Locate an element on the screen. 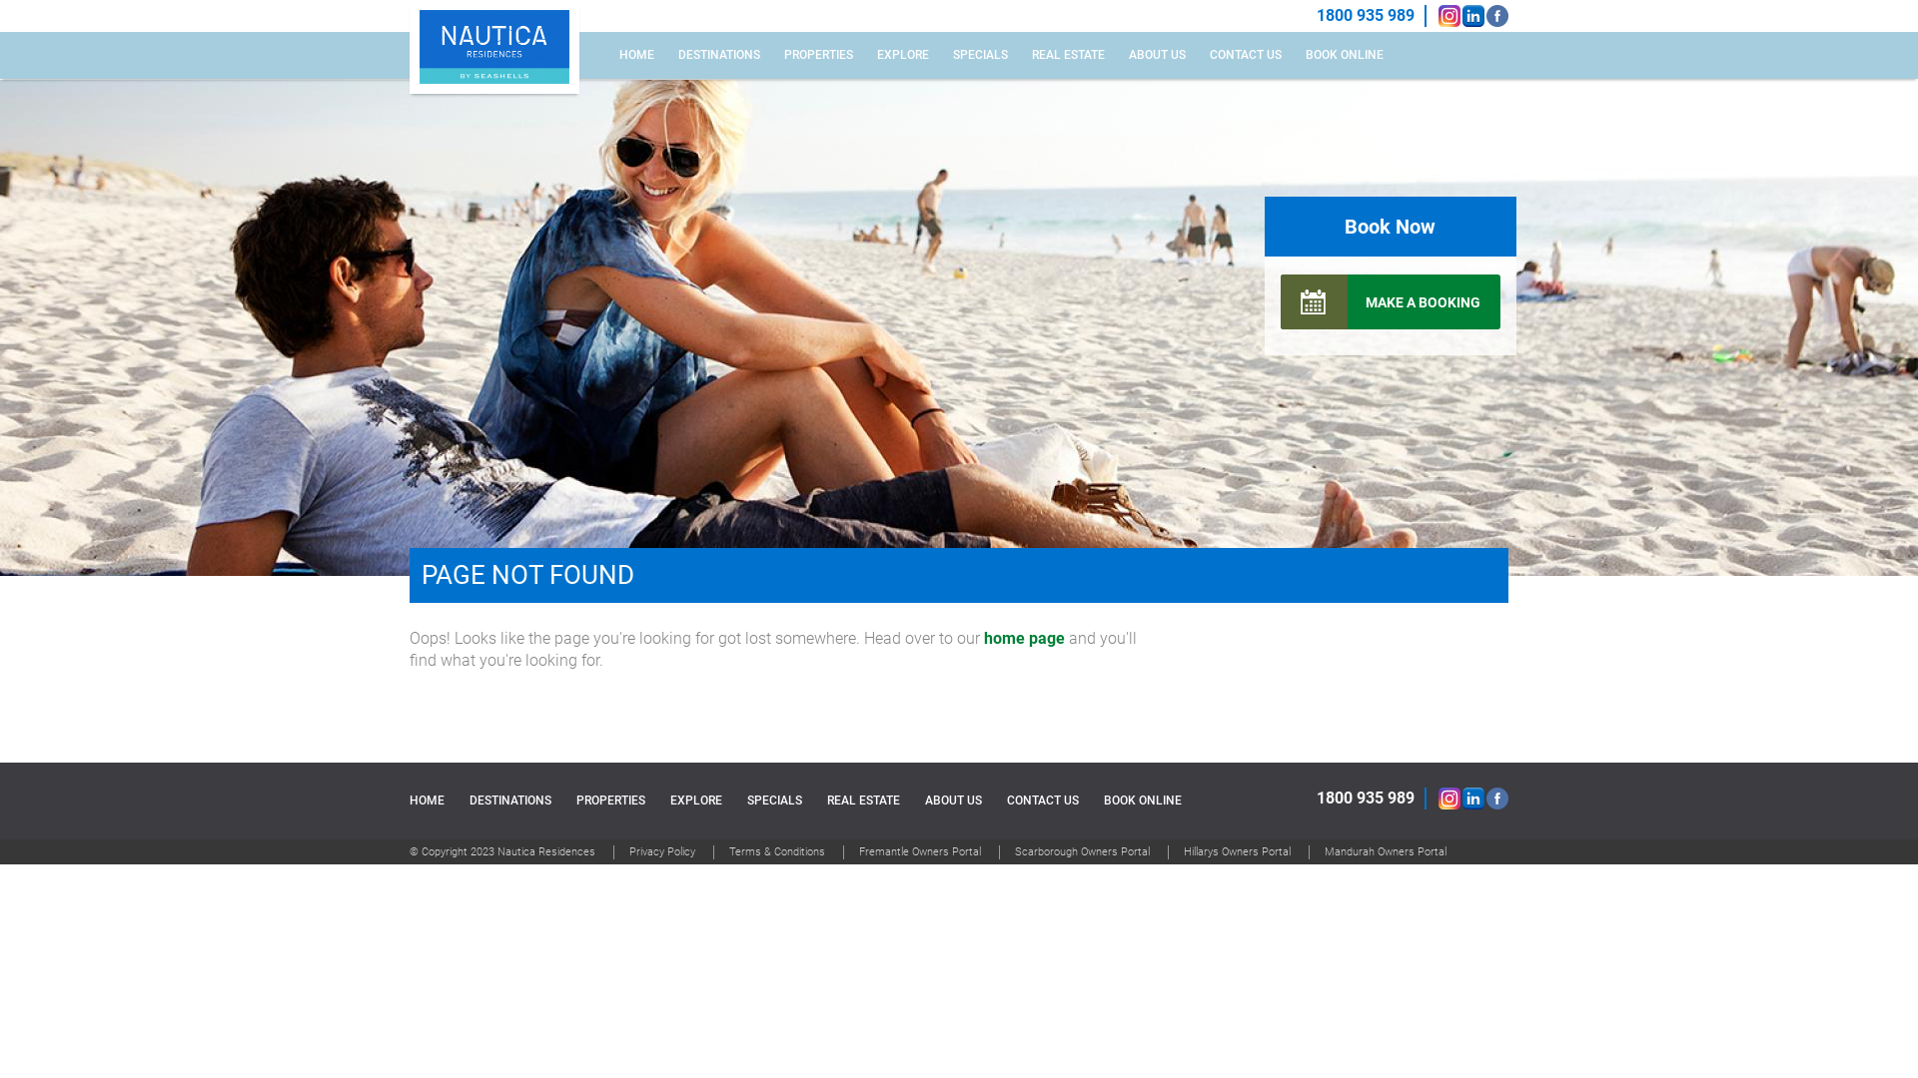 This screenshot has width=1918, height=1078. MAKE A BOOKING is located at coordinates (1391, 301).